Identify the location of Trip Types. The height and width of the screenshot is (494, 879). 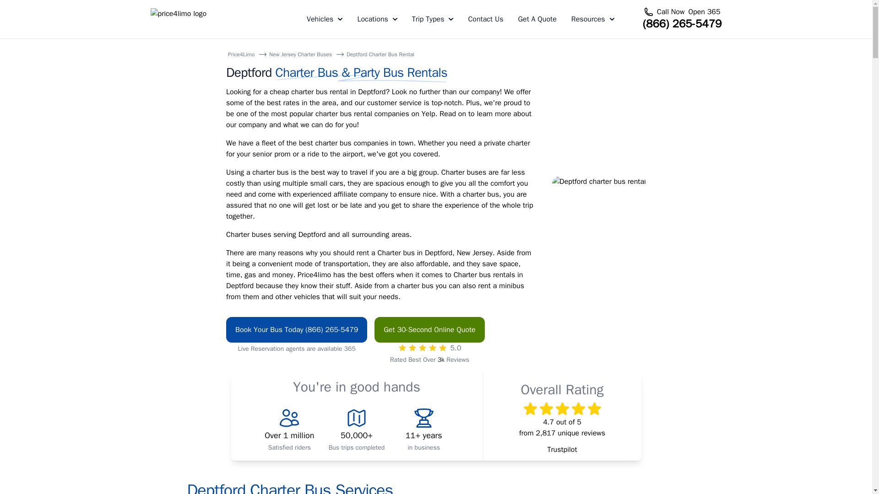
(433, 19).